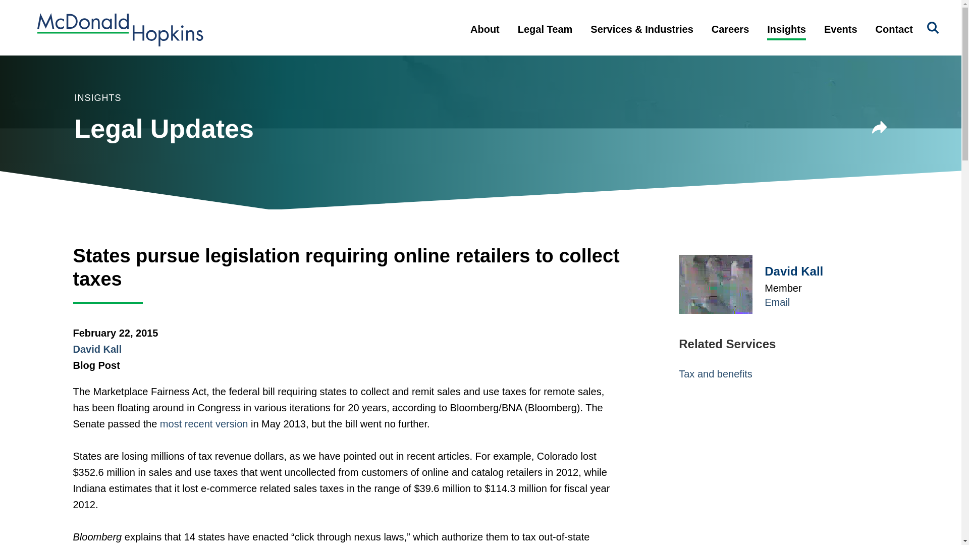  Describe the element at coordinates (840, 37) in the screenshot. I see `Events` at that location.